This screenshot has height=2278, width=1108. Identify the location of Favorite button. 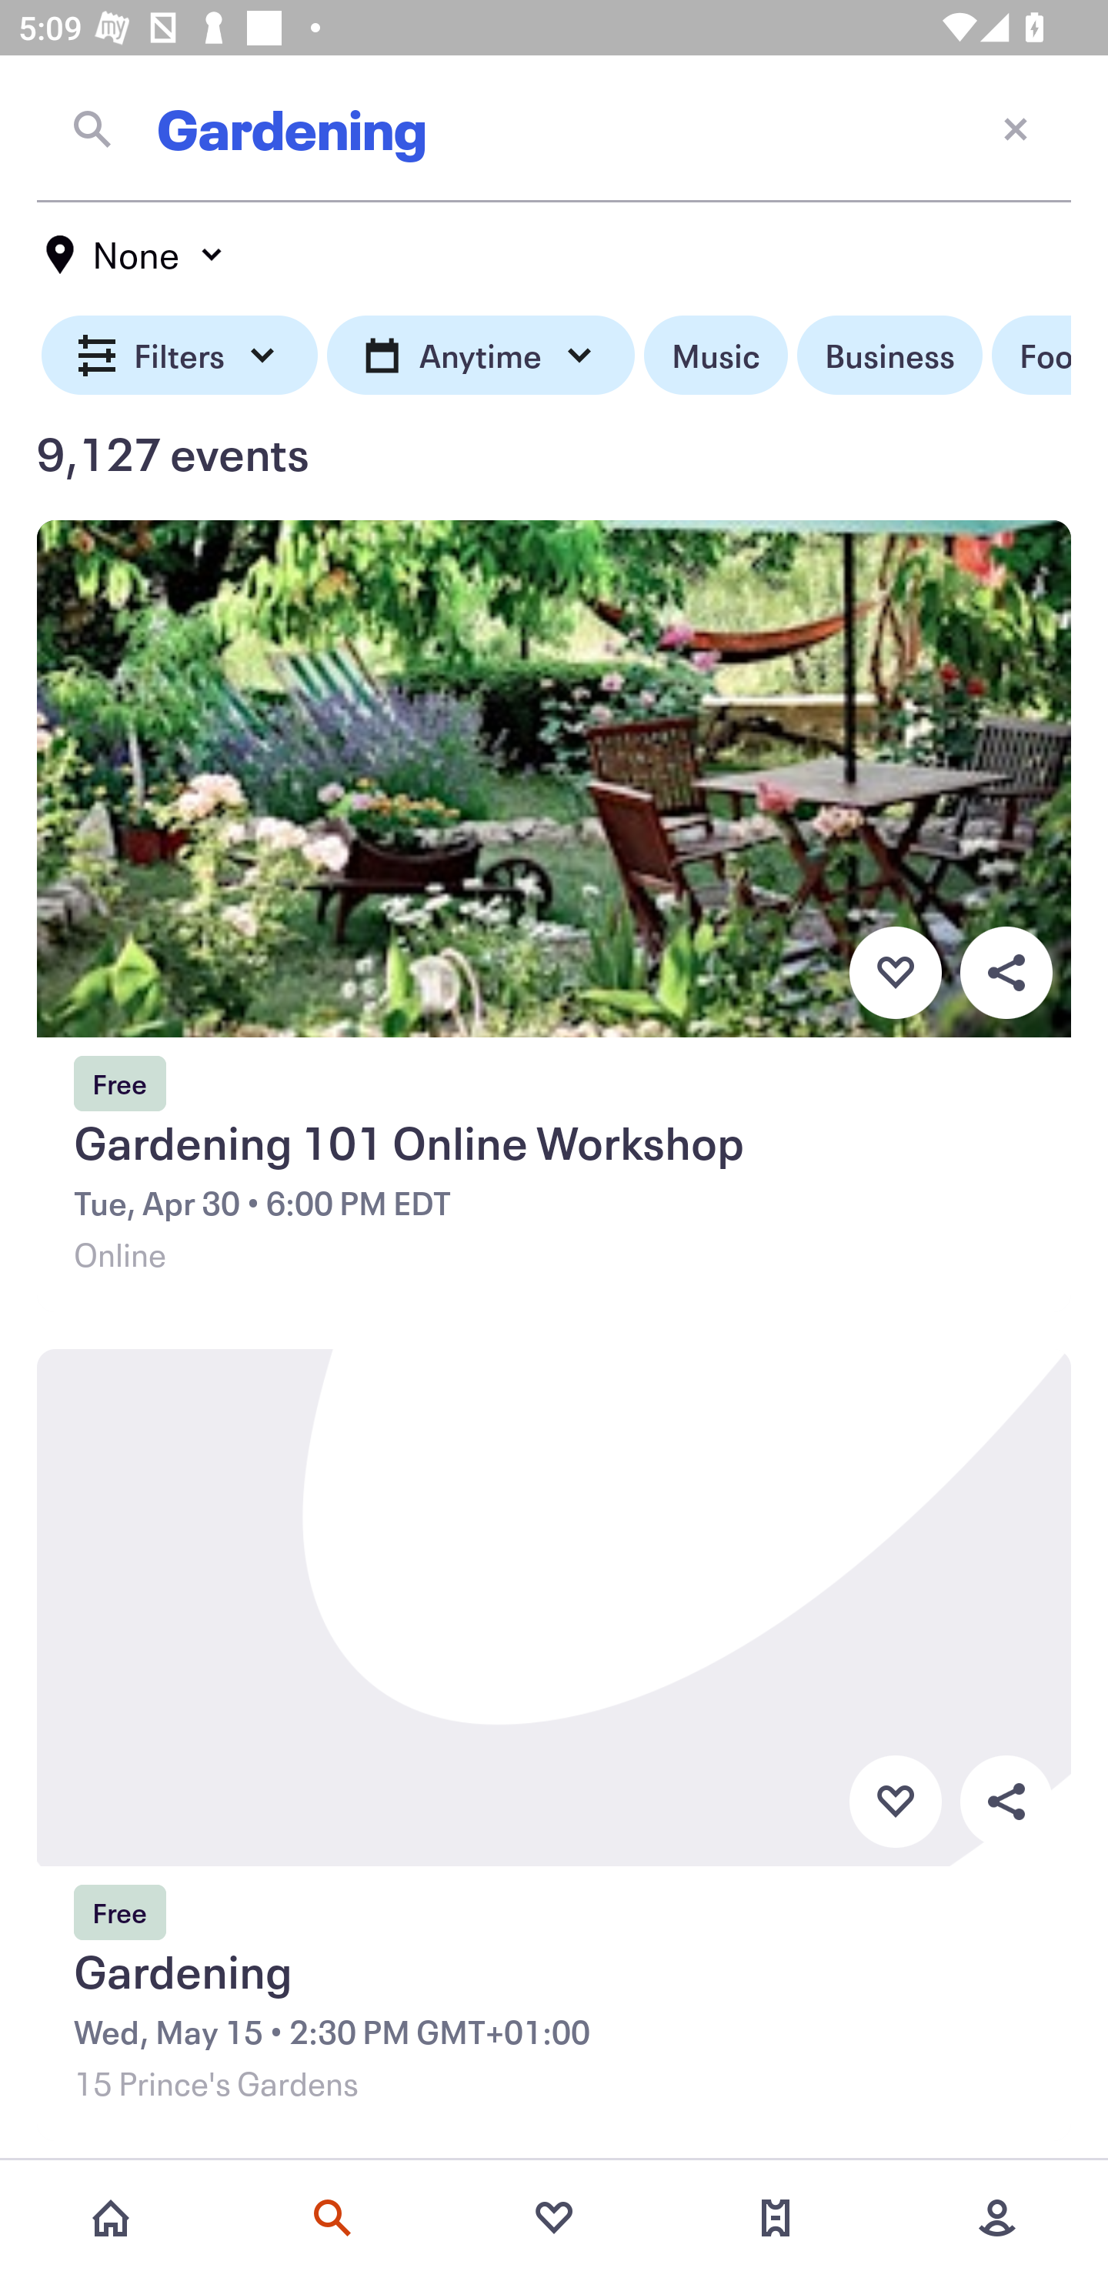
(895, 972).